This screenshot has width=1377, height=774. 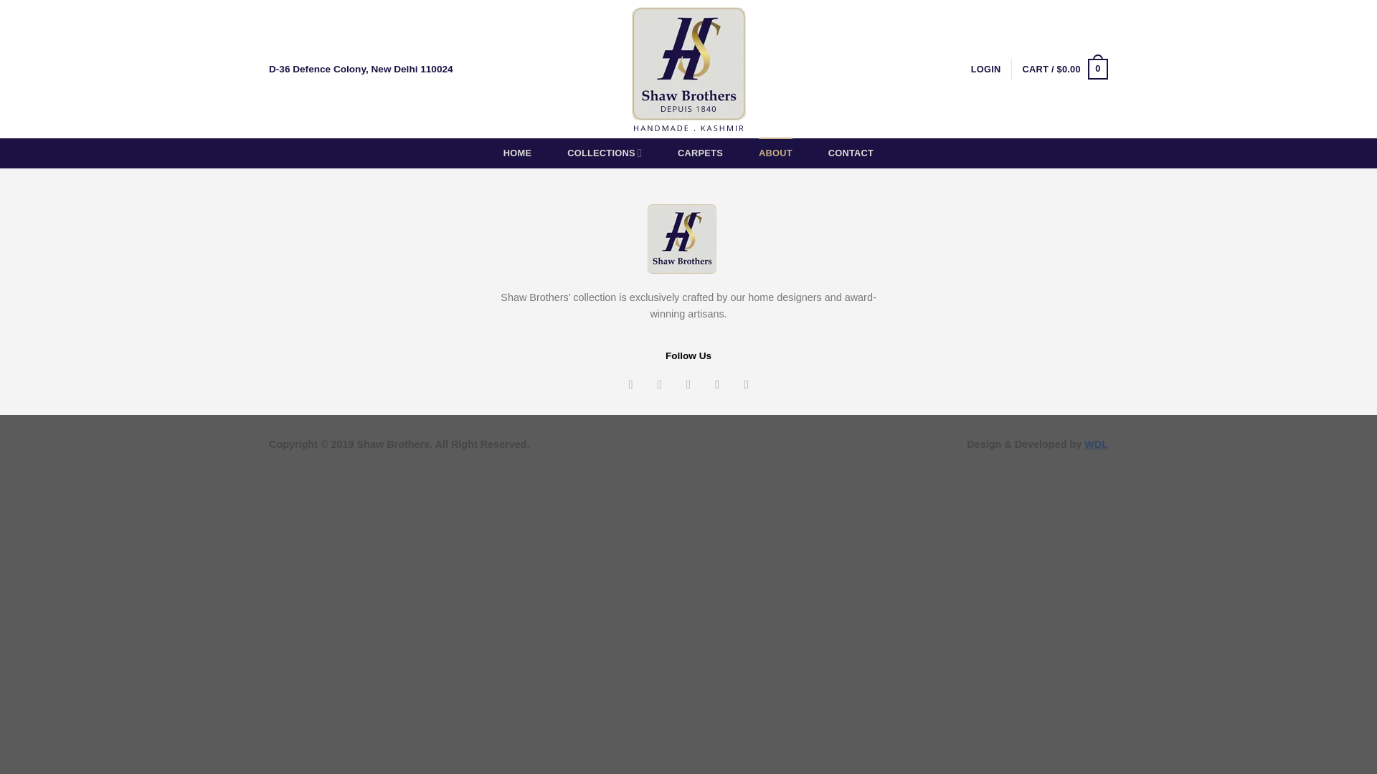 What do you see at coordinates (518, 153) in the screenshot?
I see `HOME` at bounding box center [518, 153].